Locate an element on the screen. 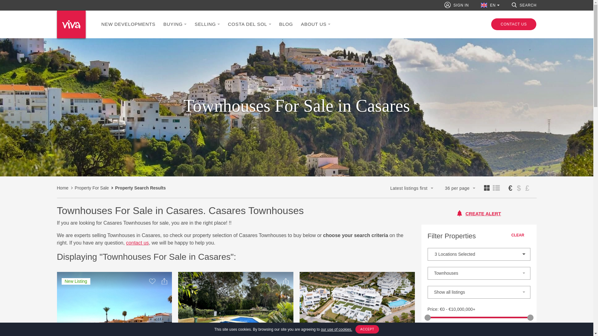  EN is located at coordinates (490, 5).